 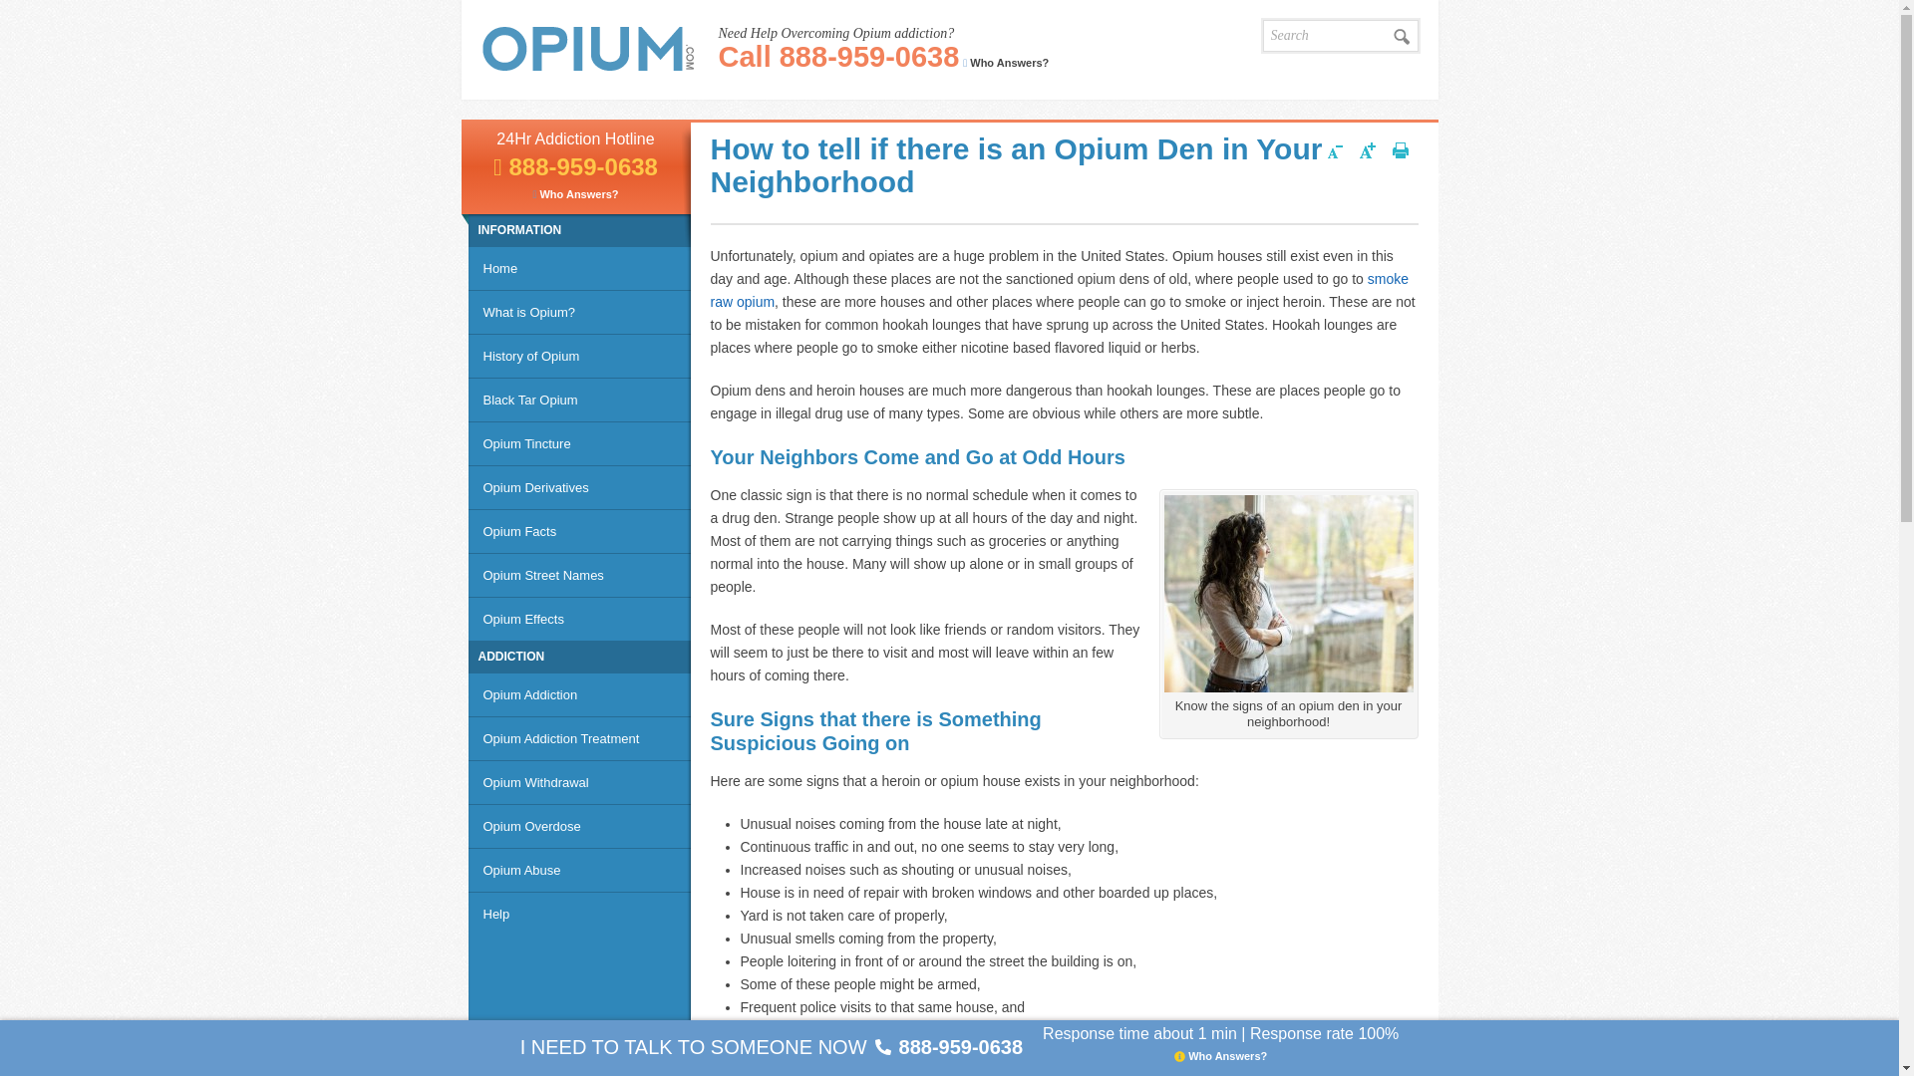 What do you see at coordinates (580, 357) in the screenshot?
I see `History of Opium` at bounding box center [580, 357].